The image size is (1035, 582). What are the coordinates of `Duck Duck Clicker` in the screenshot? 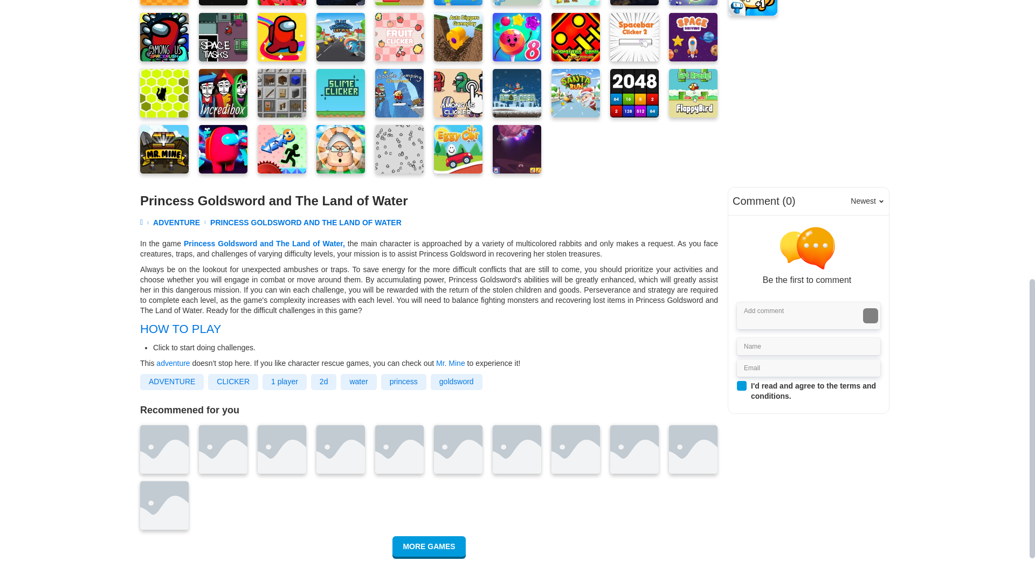 It's located at (164, 2).